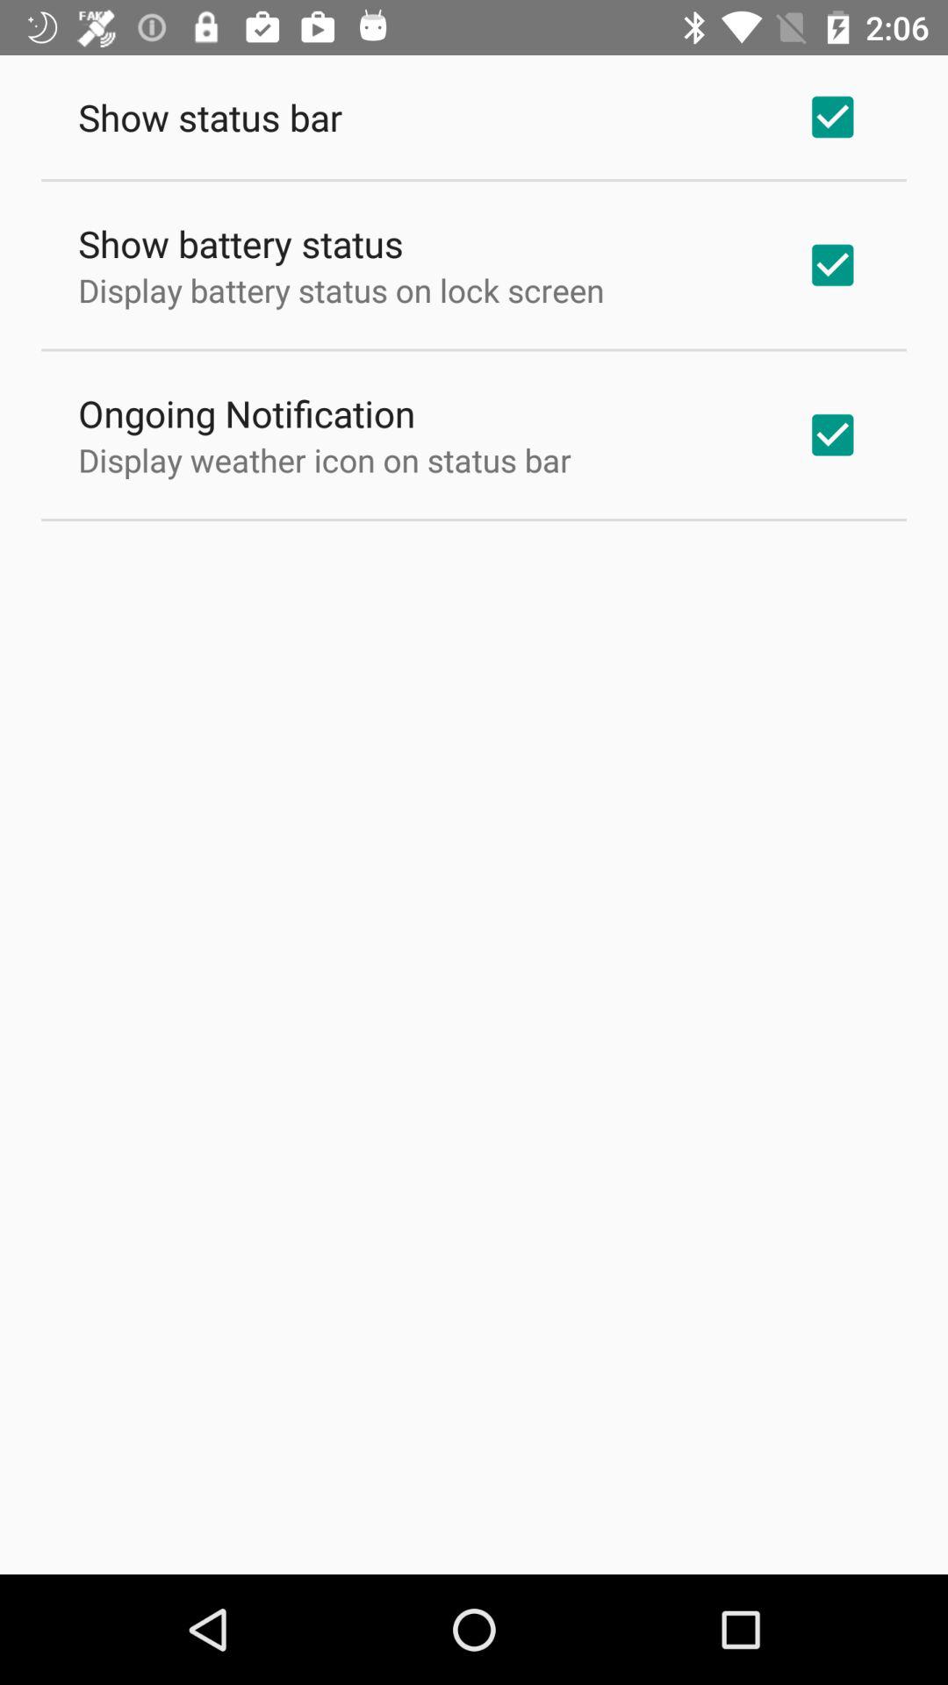 The image size is (948, 1685). Describe the element at coordinates (325, 460) in the screenshot. I see `turn off item below the ongoing notification icon` at that location.